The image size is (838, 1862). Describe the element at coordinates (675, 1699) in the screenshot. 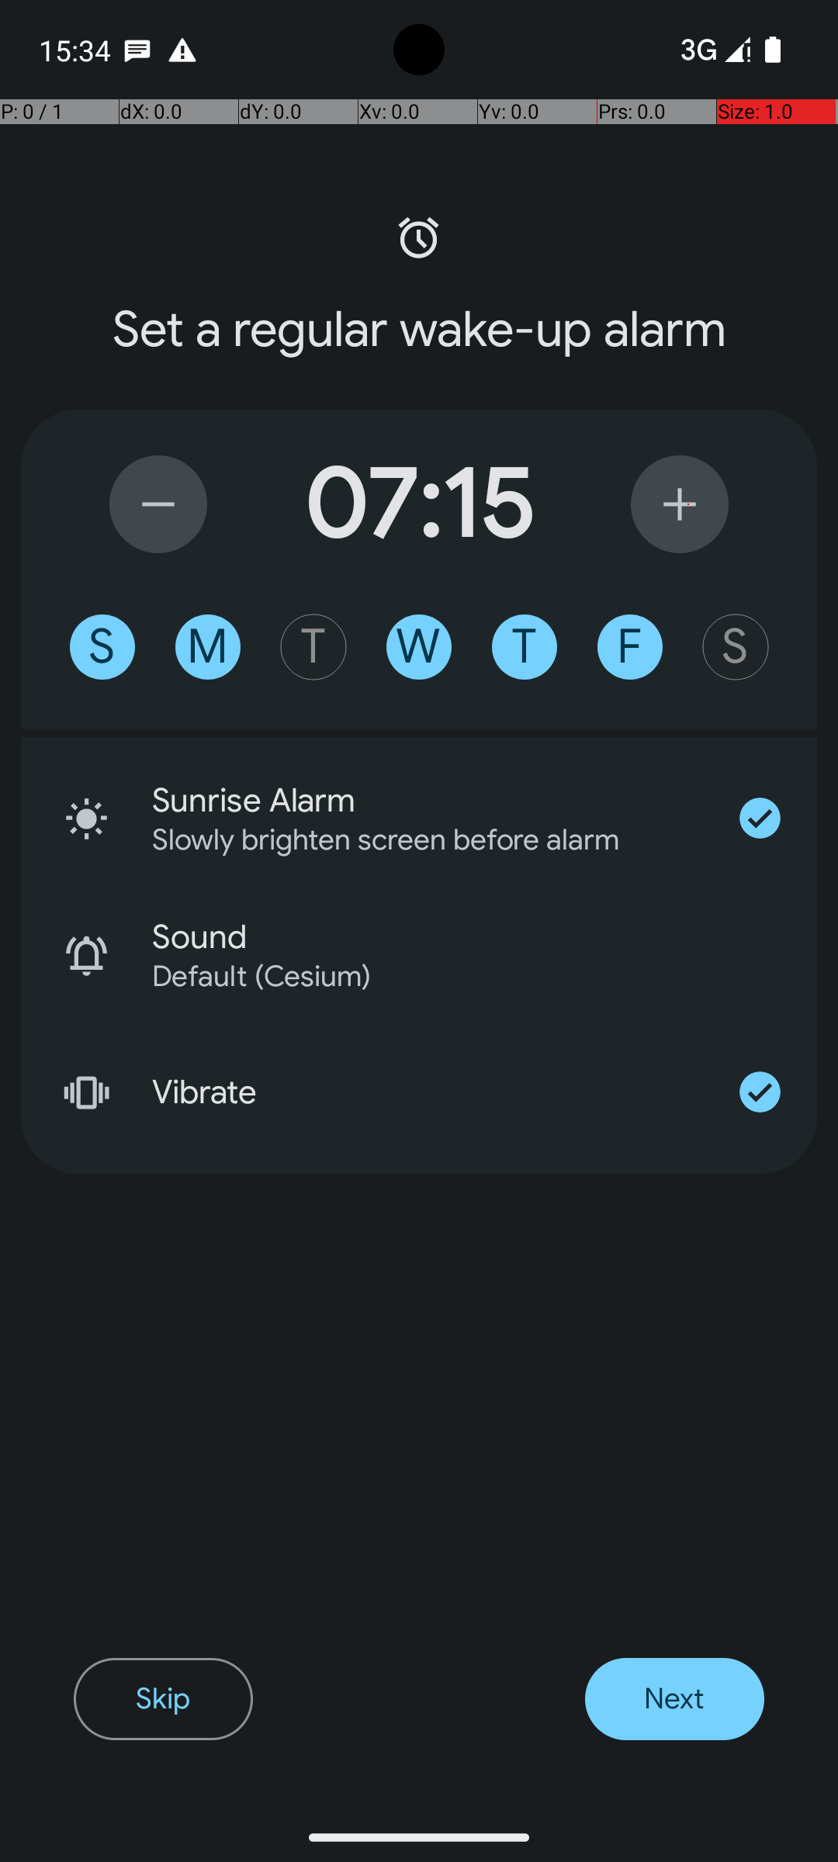

I see `Next` at that location.